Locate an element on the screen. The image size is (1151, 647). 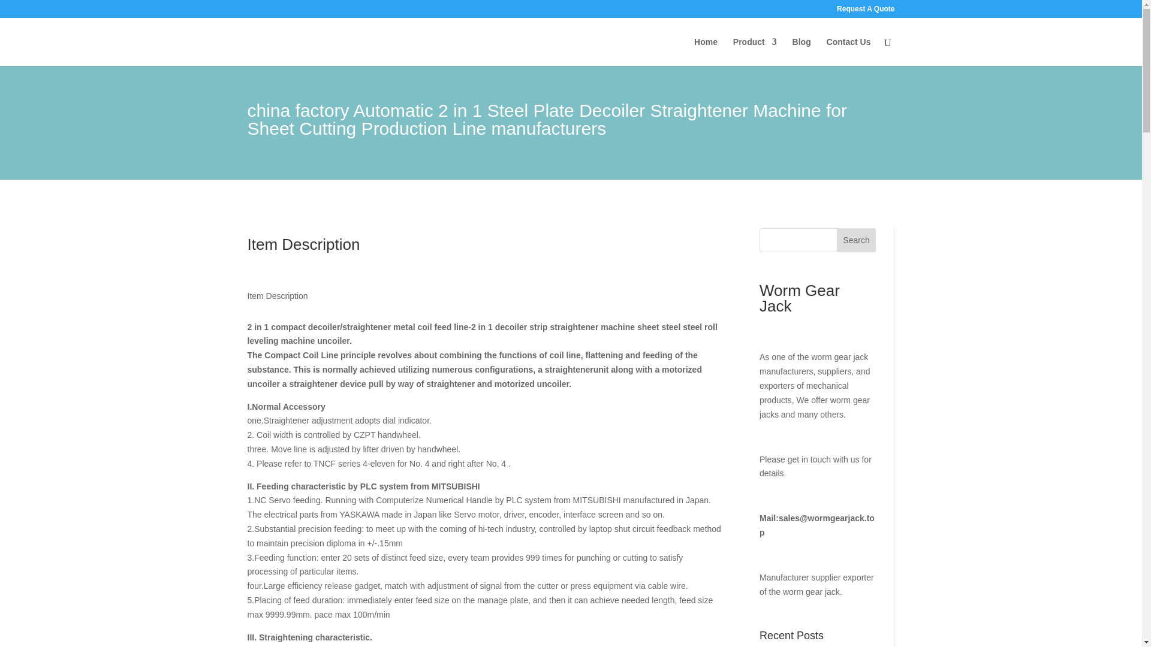
Request A Quote is located at coordinates (865, 11).